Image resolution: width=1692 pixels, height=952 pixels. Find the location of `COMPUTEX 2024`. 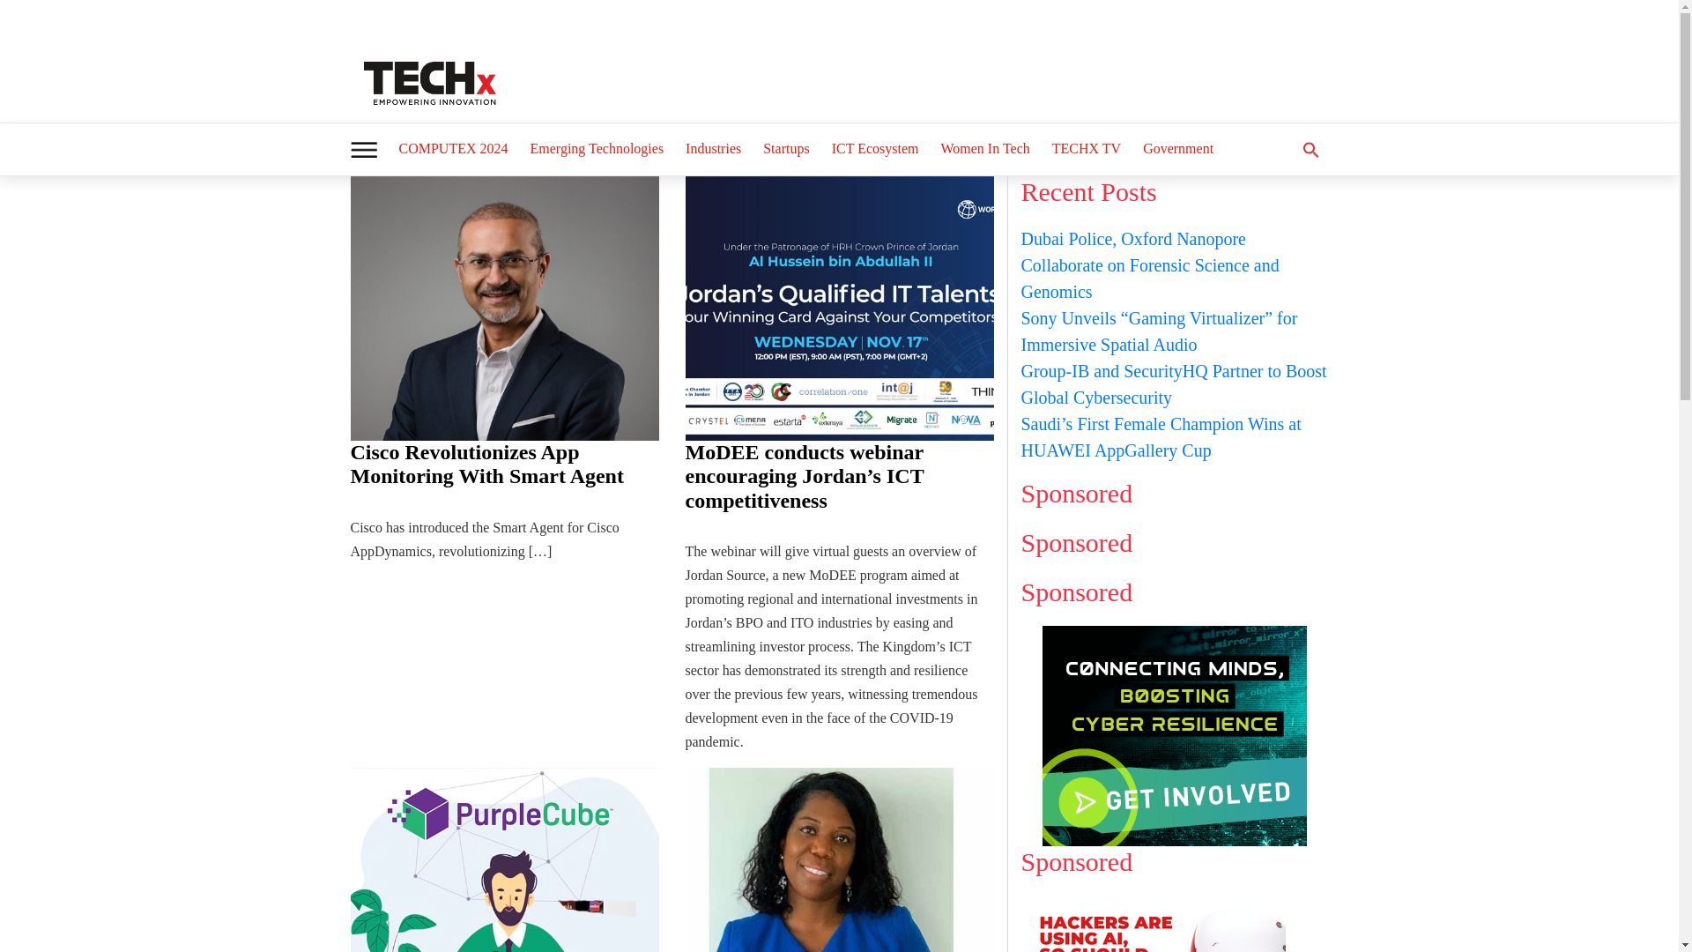

COMPUTEX 2024 is located at coordinates (452, 148).